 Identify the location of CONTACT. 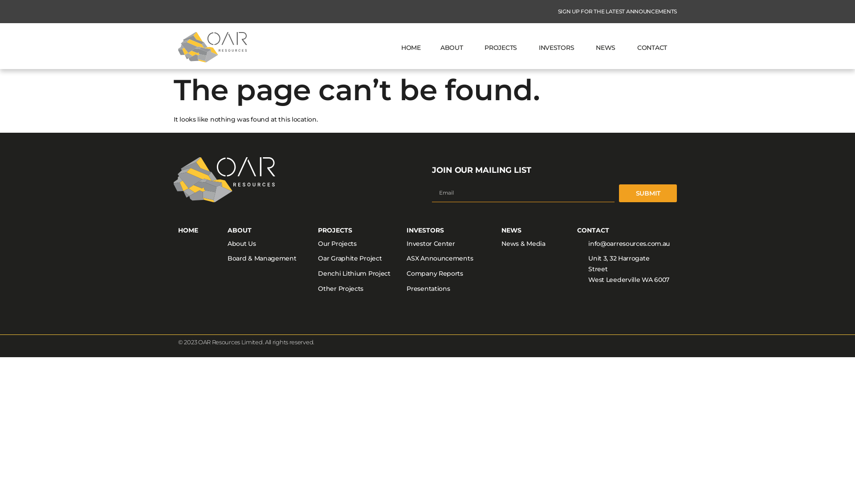
(593, 230).